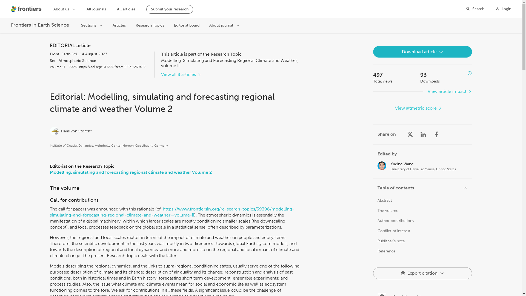  I want to click on About us, so click(65, 9).